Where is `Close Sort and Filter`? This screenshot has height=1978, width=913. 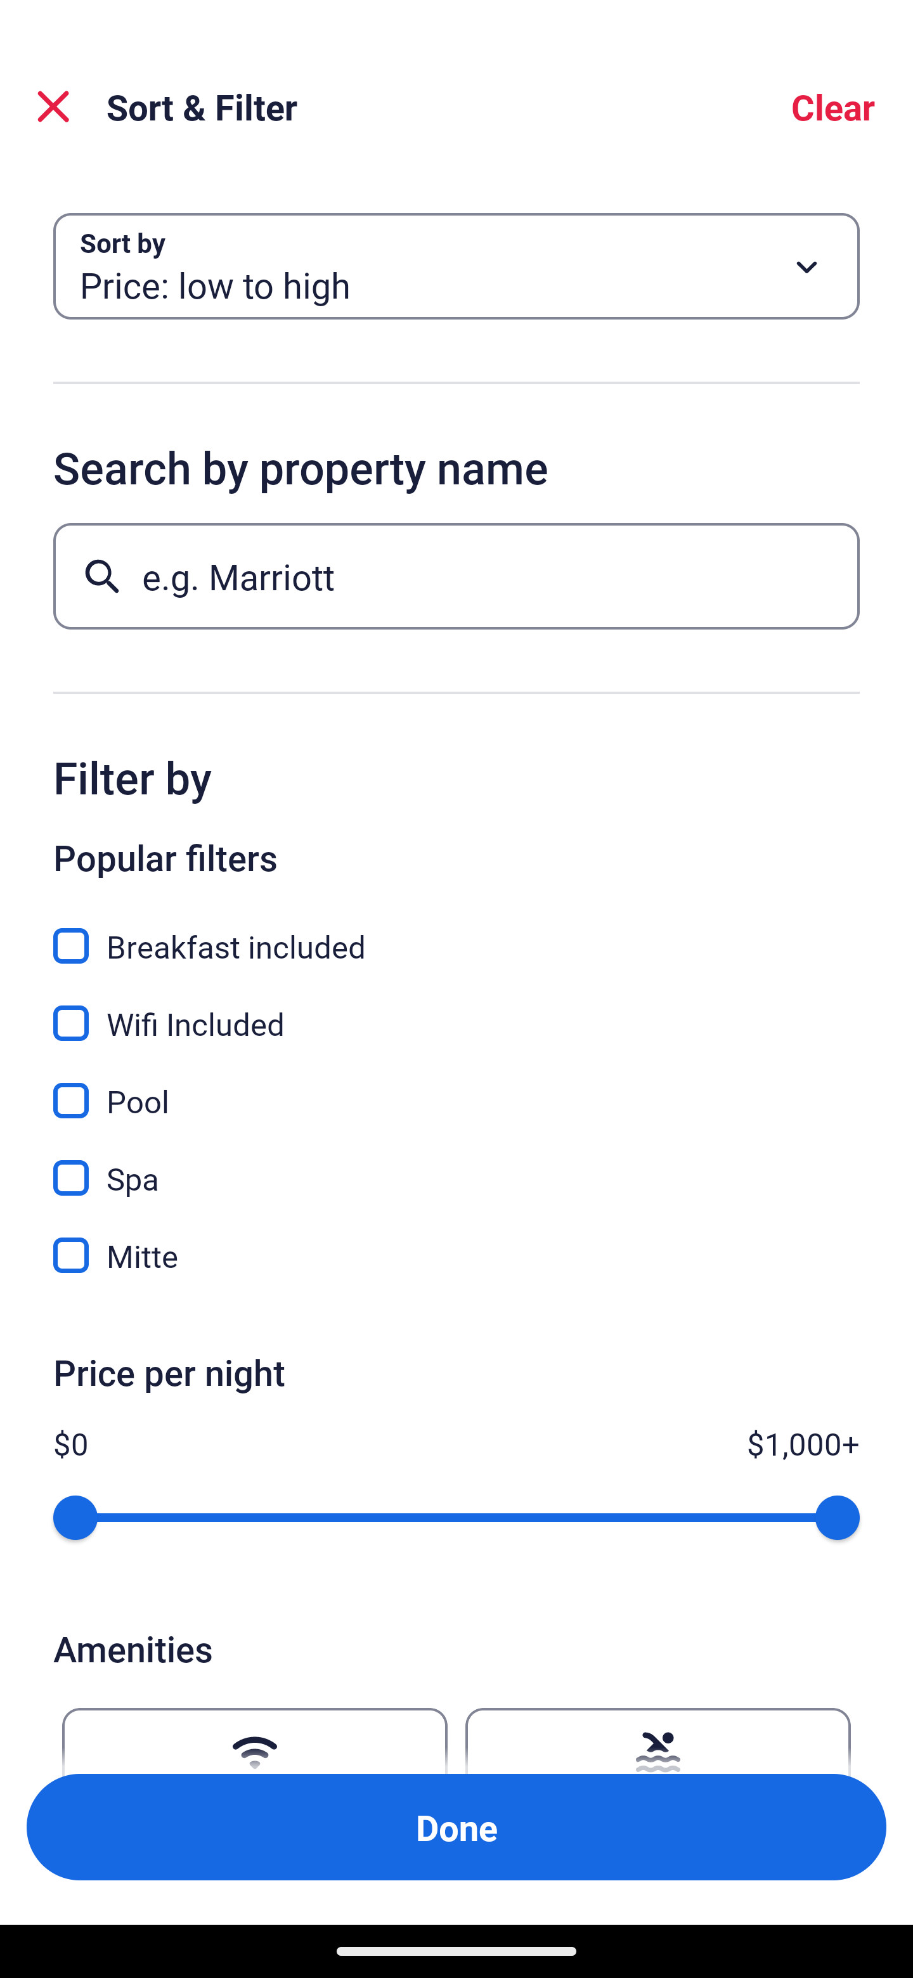 Close Sort and Filter is located at coordinates (53, 107).